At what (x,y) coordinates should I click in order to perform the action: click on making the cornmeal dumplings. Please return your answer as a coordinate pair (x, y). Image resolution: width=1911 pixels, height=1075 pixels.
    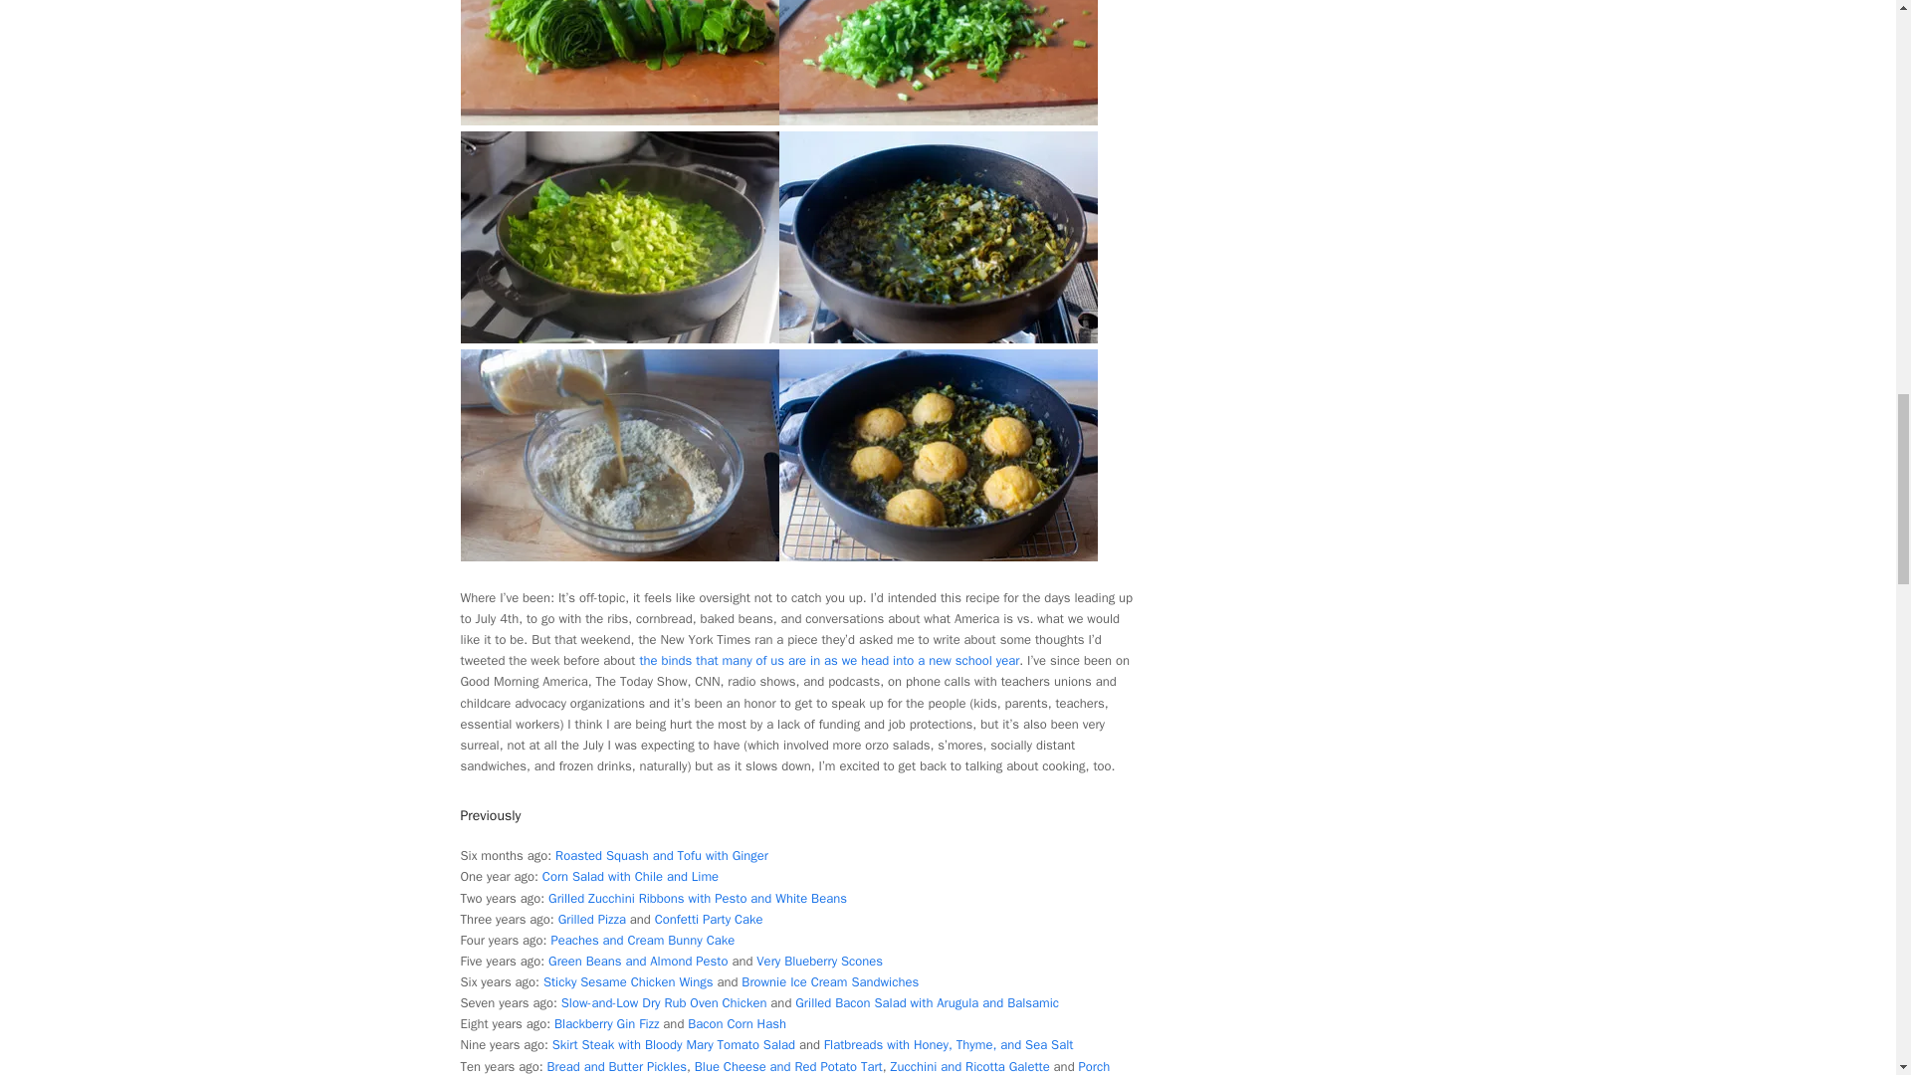
    Looking at the image, I should click on (619, 556).